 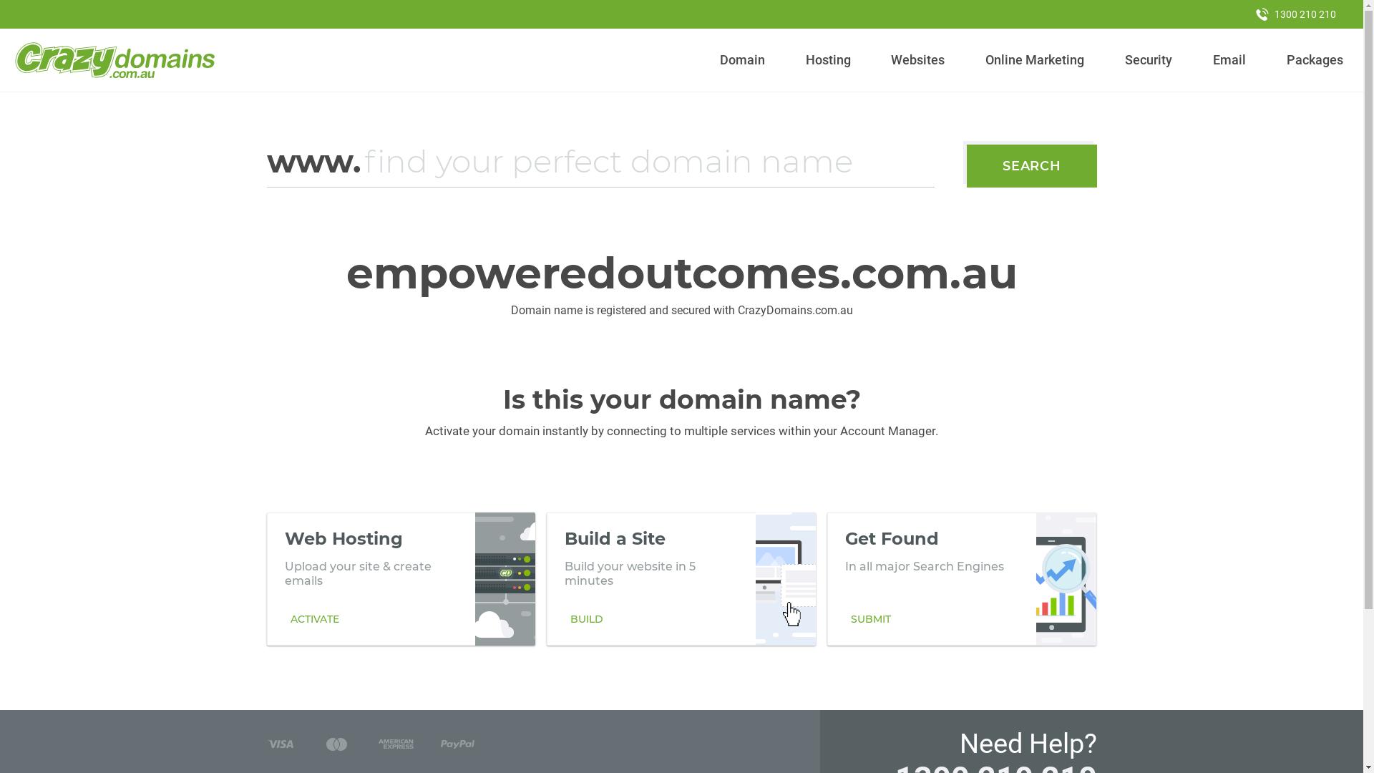 I want to click on 1300 210 210, so click(x=1296, y=14).